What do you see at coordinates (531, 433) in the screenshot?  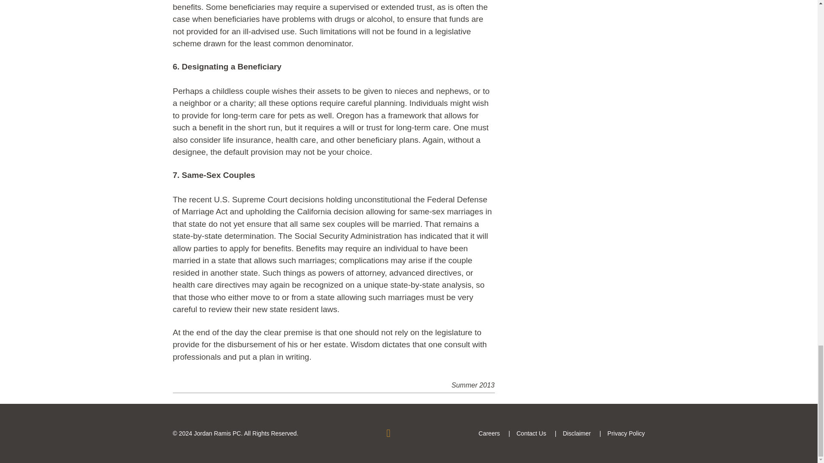 I see `Contact Us` at bounding box center [531, 433].